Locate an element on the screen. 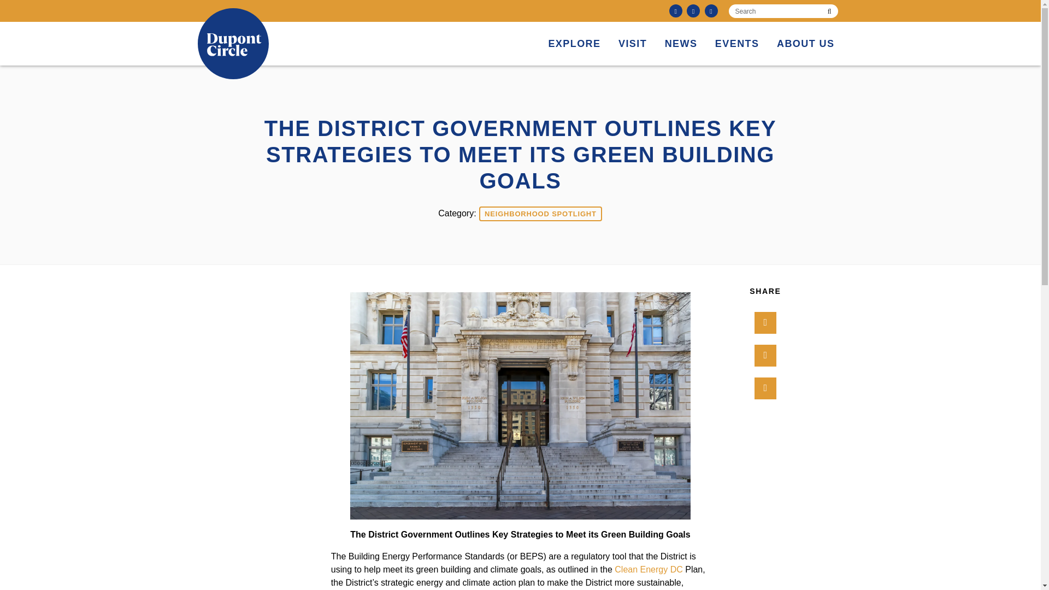  Share on Facebook is located at coordinates (765, 323).